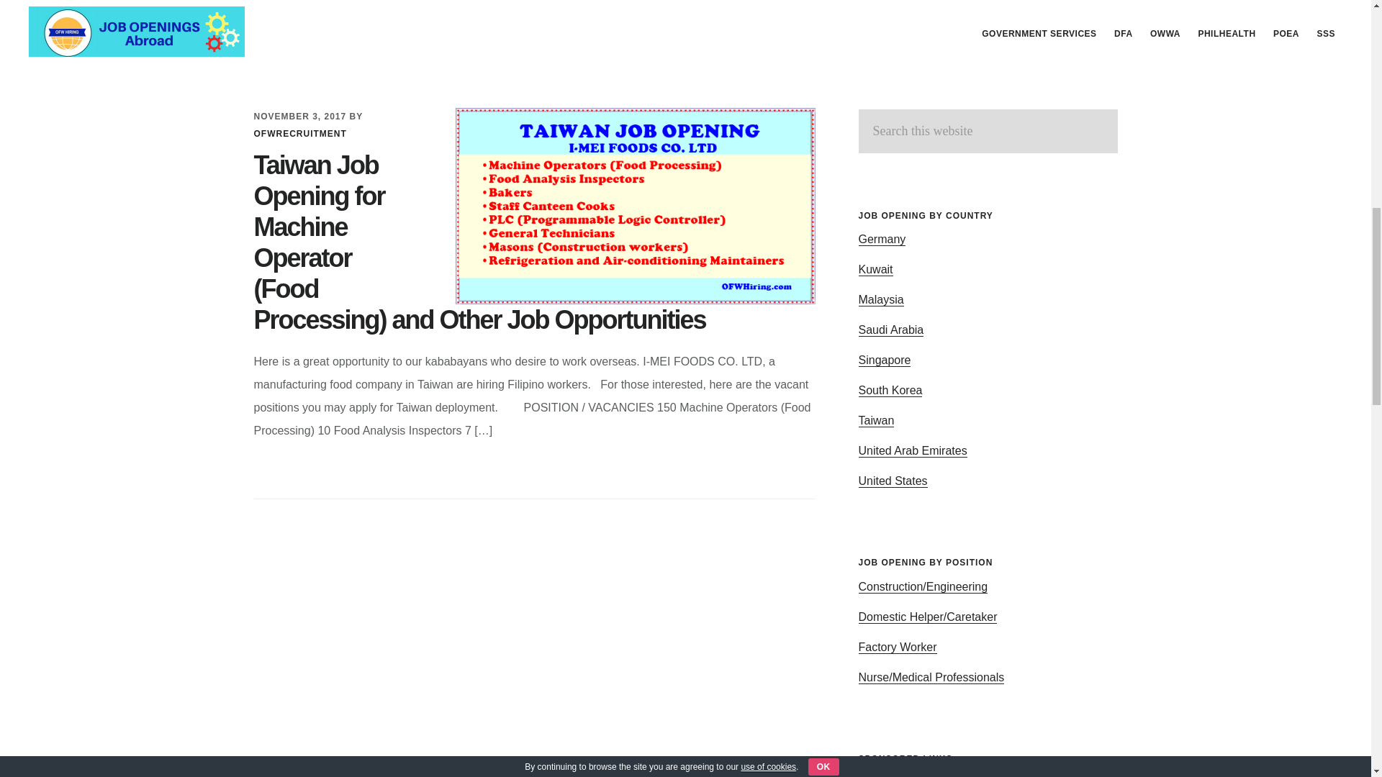 The height and width of the screenshot is (777, 1382). Describe the element at coordinates (988, 22) in the screenshot. I see `Advertisement` at that location.